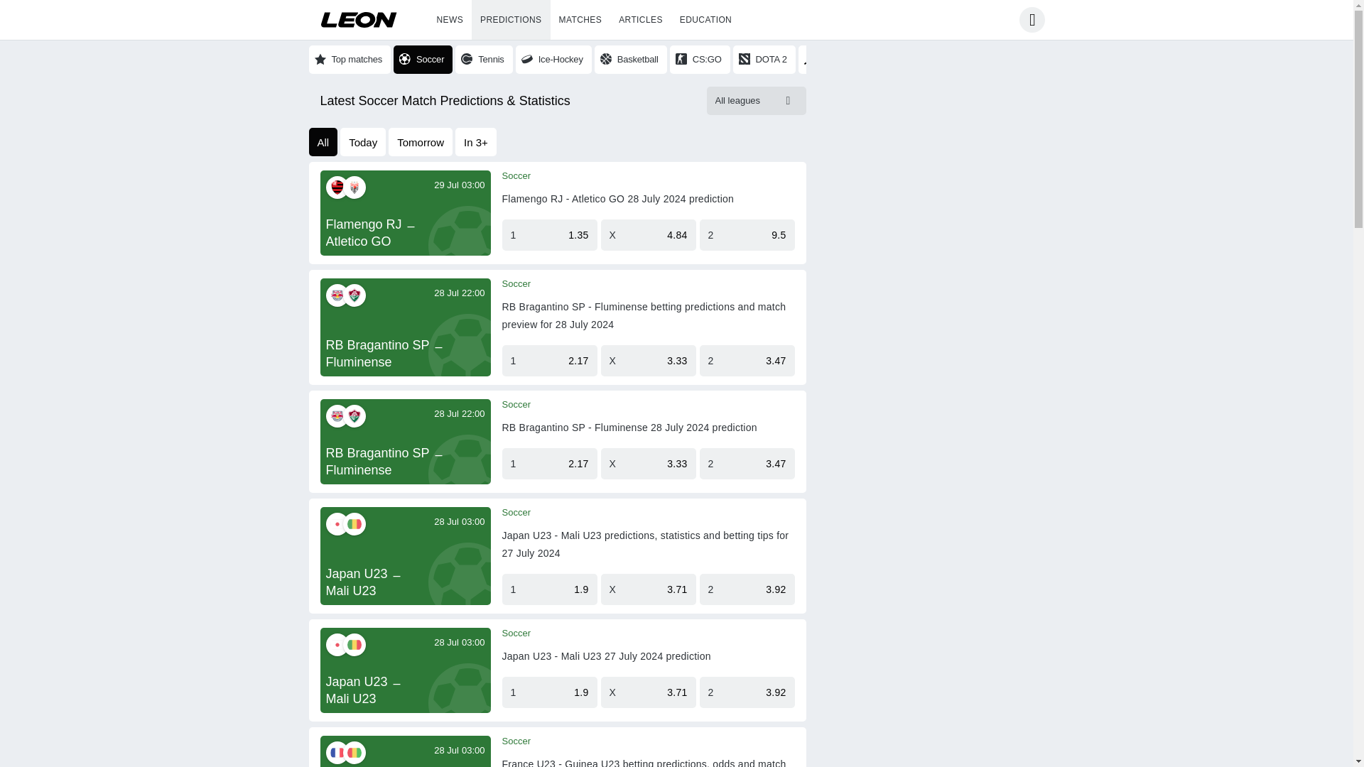 The width and height of the screenshot is (1364, 767). I want to click on Soccer, so click(423, 59).